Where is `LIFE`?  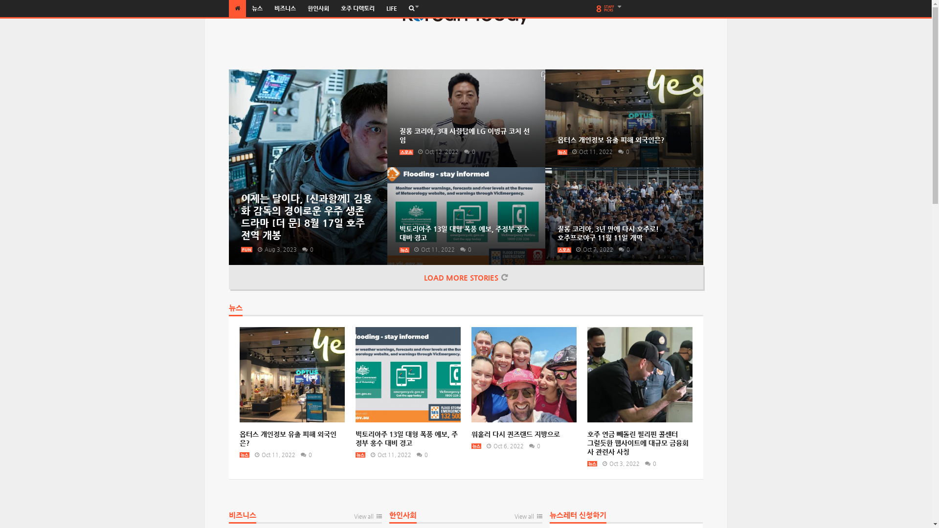 LIFE is located at coordinates (392, 9).